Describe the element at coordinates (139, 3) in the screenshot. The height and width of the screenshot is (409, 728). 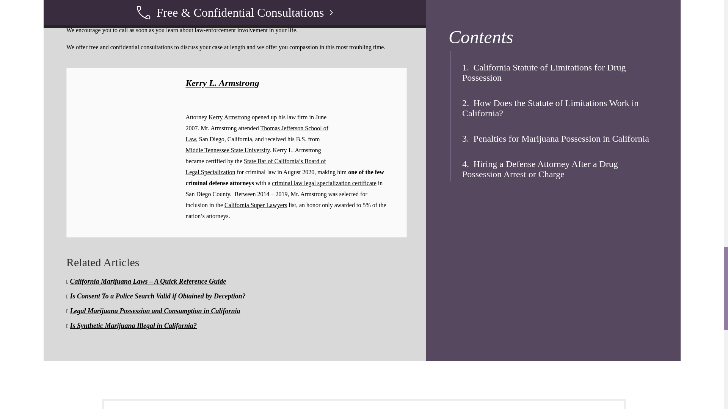
I see `Law Offices of Kerry L. Armstrong, APLC` at that location.